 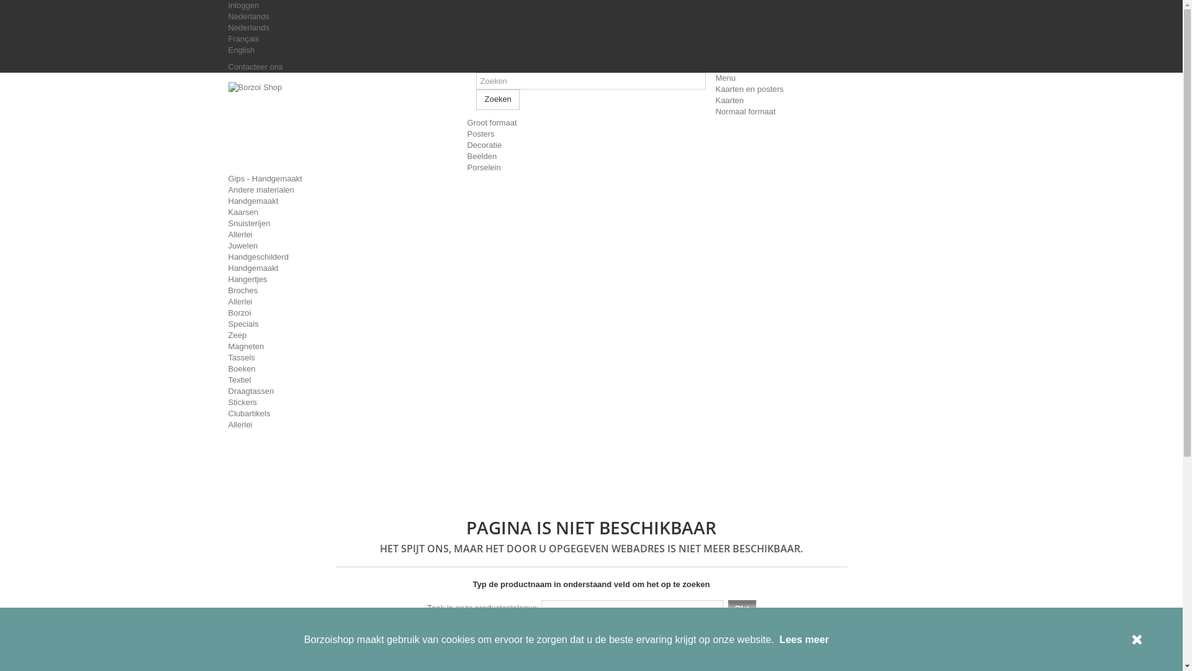 I want to click on Allerlei, so click(x=241, y=234).